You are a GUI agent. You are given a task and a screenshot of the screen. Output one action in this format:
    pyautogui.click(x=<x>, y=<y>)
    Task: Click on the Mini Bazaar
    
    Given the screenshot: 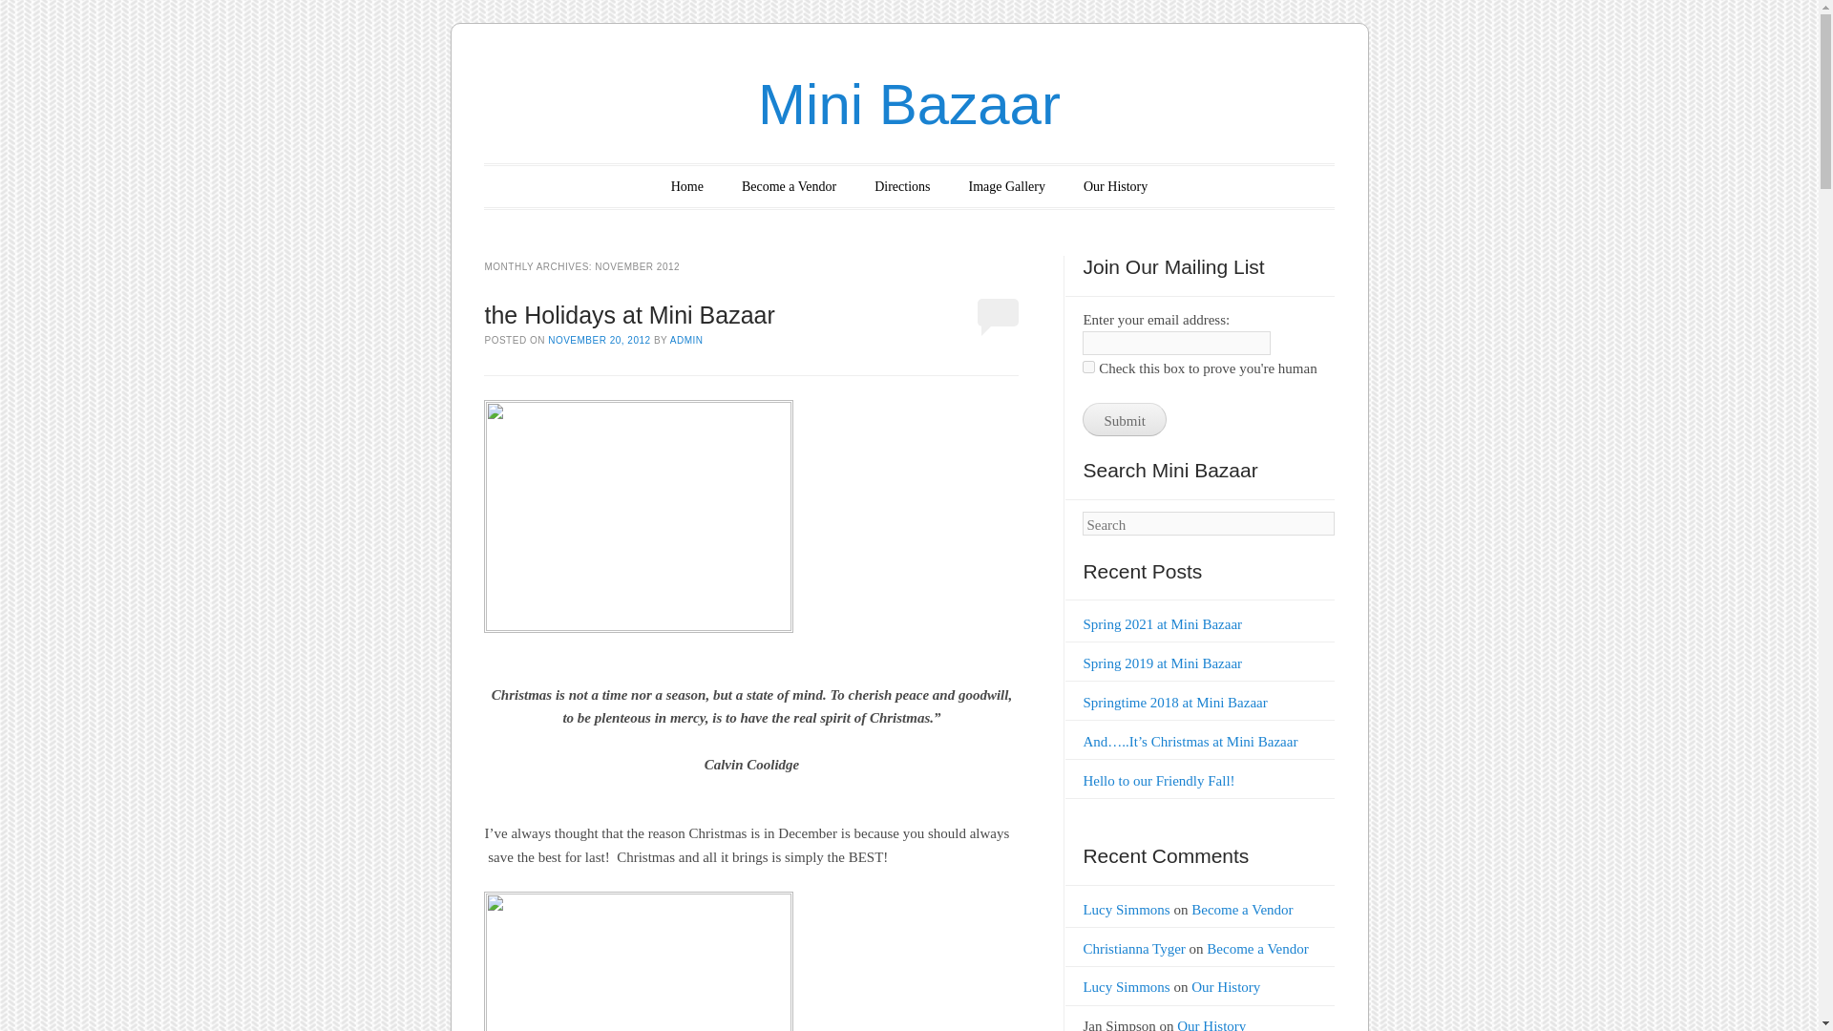 What is the action you would take?
    pyautogui.click(x=909, y=103)
    